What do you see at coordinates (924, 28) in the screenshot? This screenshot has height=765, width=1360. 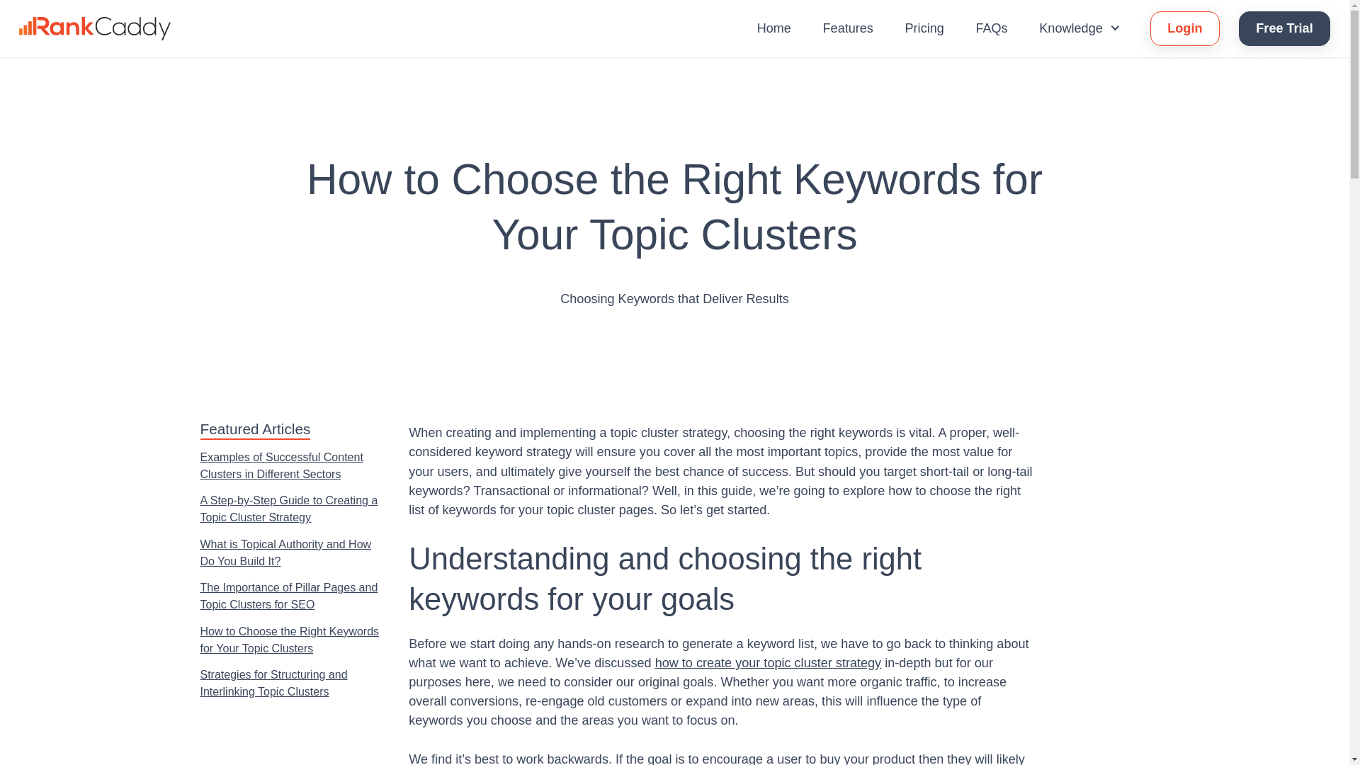 I see `Pricing` at bounding box center [924, 28].